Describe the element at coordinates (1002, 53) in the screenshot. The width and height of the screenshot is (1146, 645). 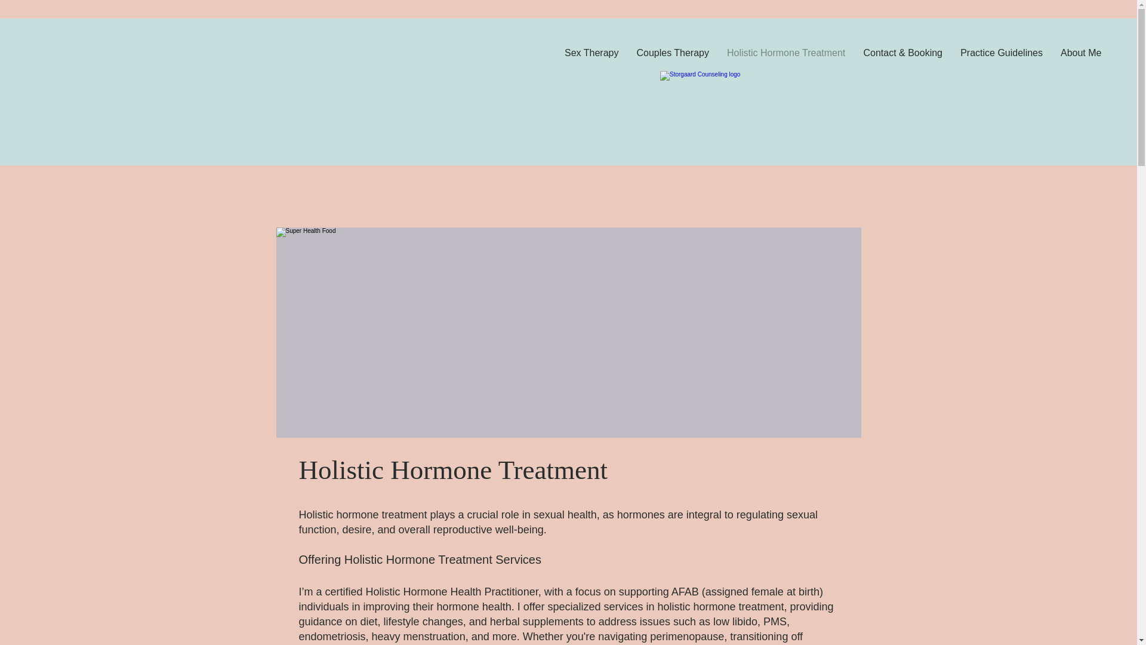
I see `Practice Guidelines` at that location.